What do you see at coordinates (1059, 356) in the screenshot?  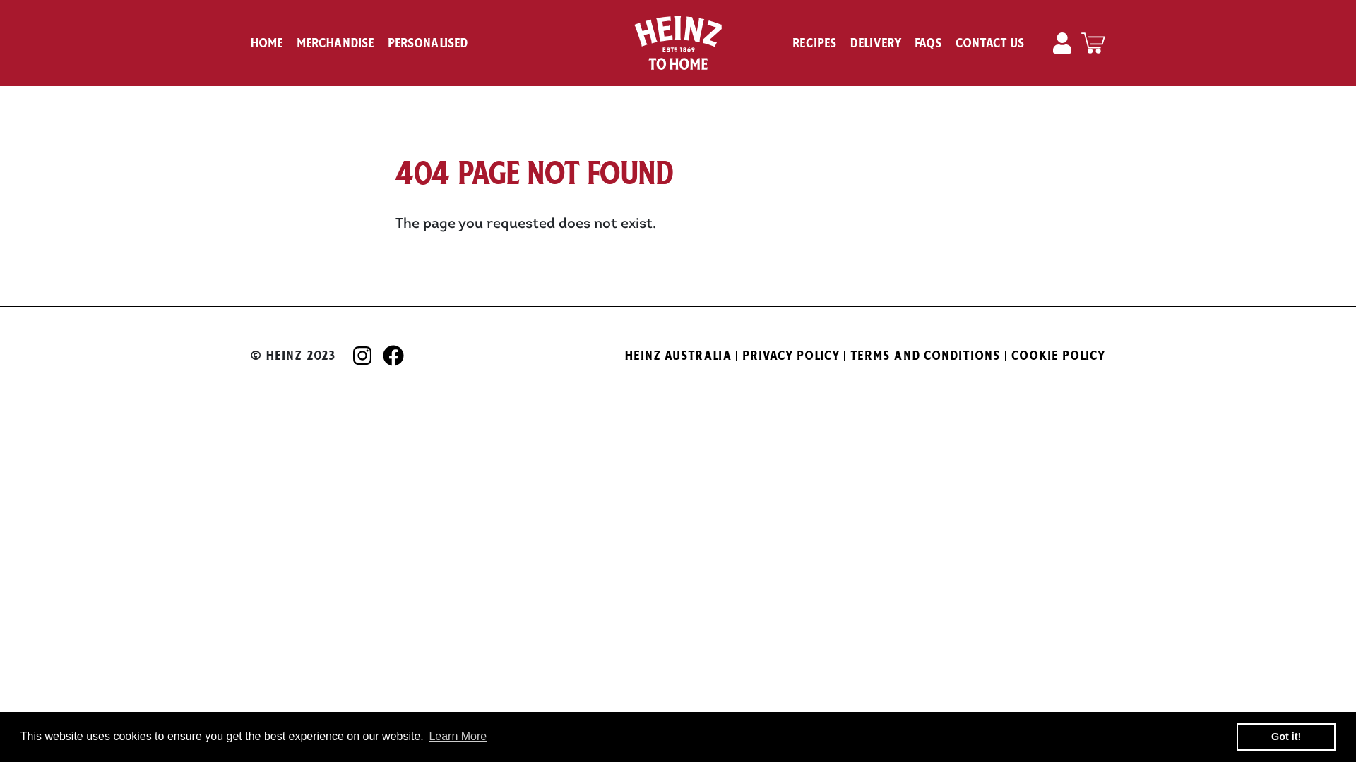 I see `Cookie Policy` at bounding box center [1059, 356].